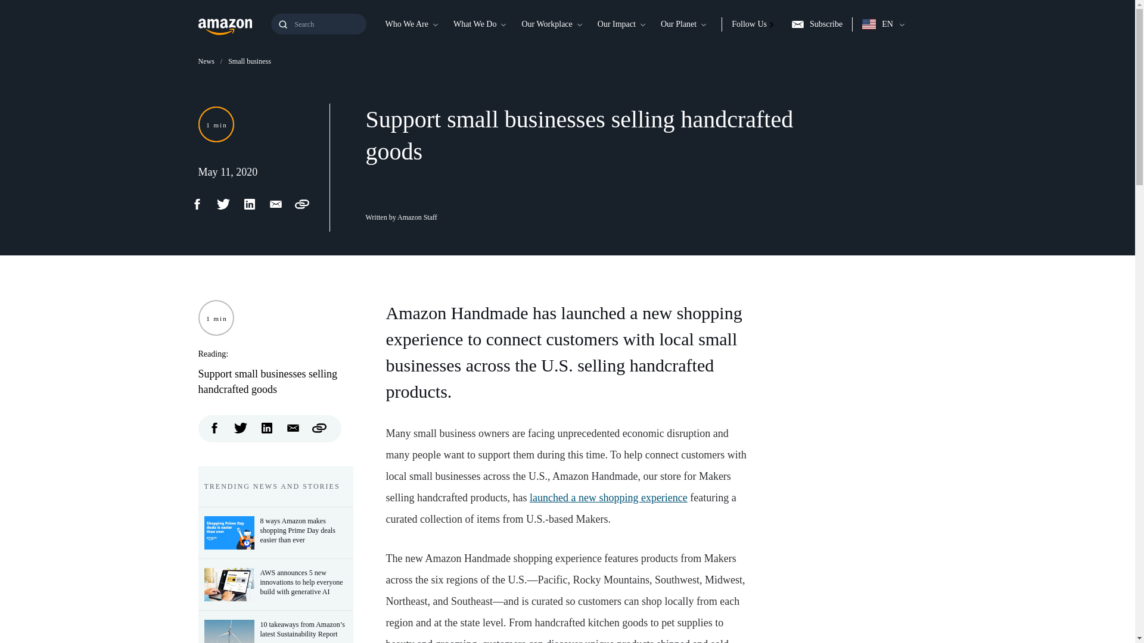 Image resolution: width=1144 pixels, height=643 pixels. Describe the element at coordinates (474, 24) in the screenshot. I see `What We Do` at that location.